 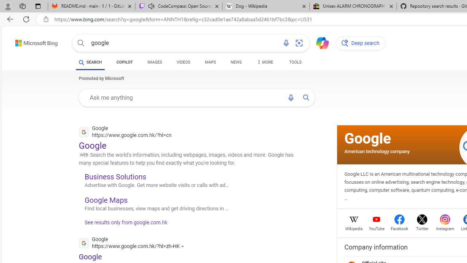 I want to click on VIDEOS, so click(x=183, y=64).